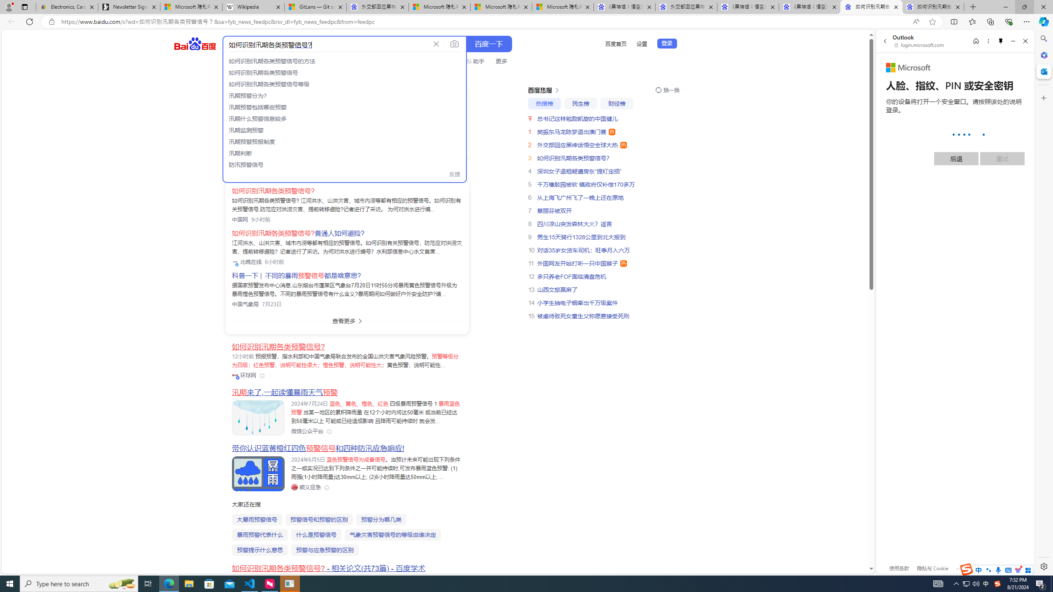 Image resolution: width=1053 pixels, height=592 pixels. What do you see at coordinates (288, 122) in the screenshot?
I see `Class: sc-link _link_kwqvb_2 -v-color-primary block` at bounding box center [288, 122].